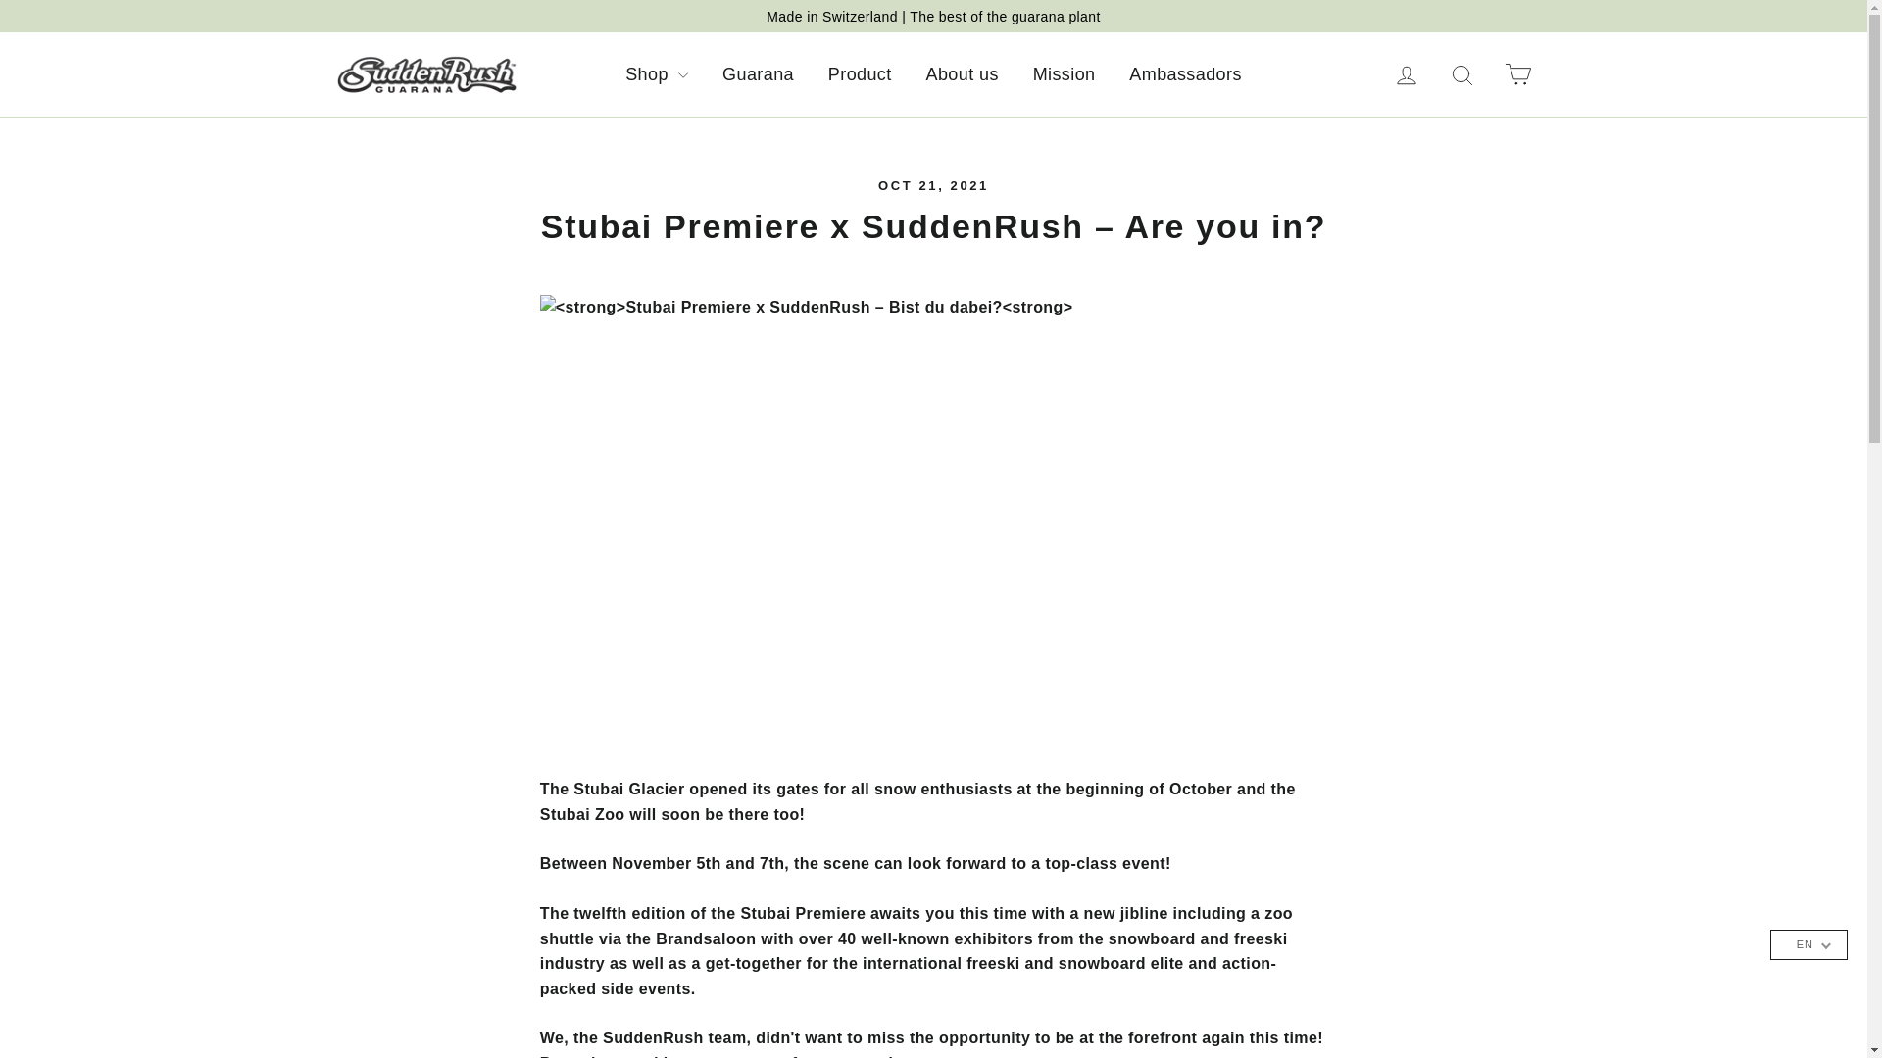 This screenshot has width=1882, height=1058. I want to click on Log in, so click(1407, 74).